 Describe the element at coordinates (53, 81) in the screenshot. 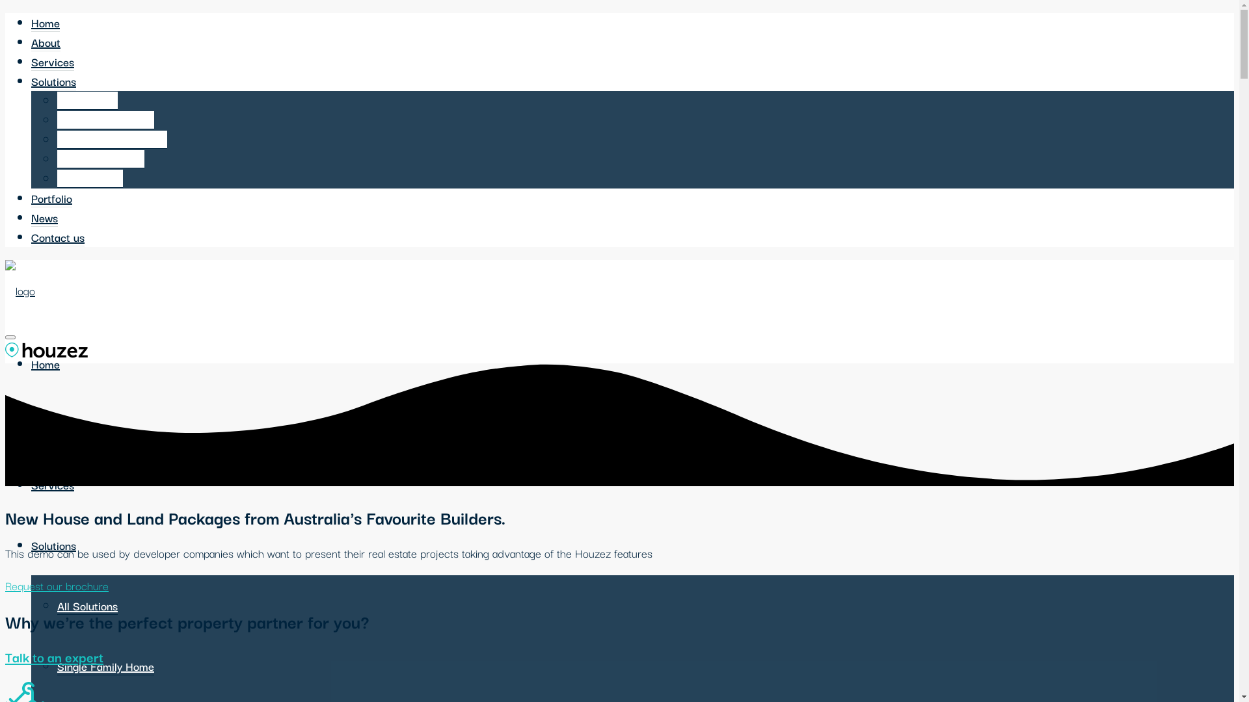

I see `Solutions` at that location.